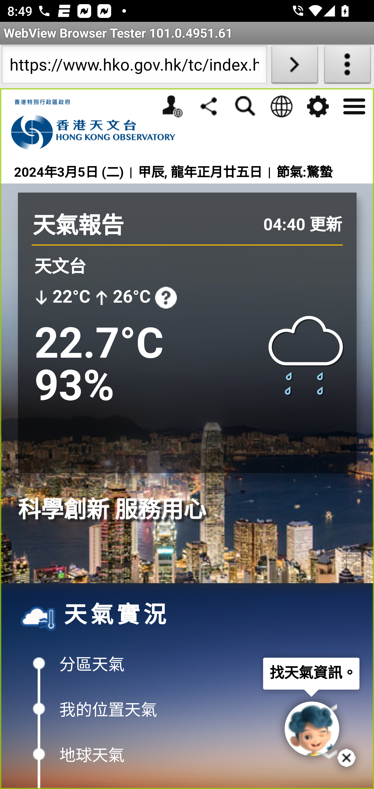 The width and height of the screenshot is (374, 789). I want to click on 分享 分享, so click(209, 106).